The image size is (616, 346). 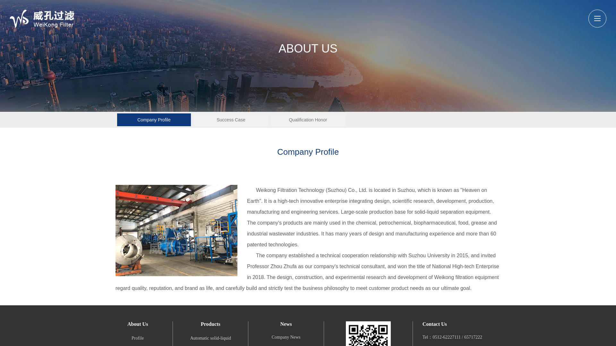 What do you see at coordinates (286, 346) in the screenshot?
I see `Industry News` at bounding box center [286, 346].